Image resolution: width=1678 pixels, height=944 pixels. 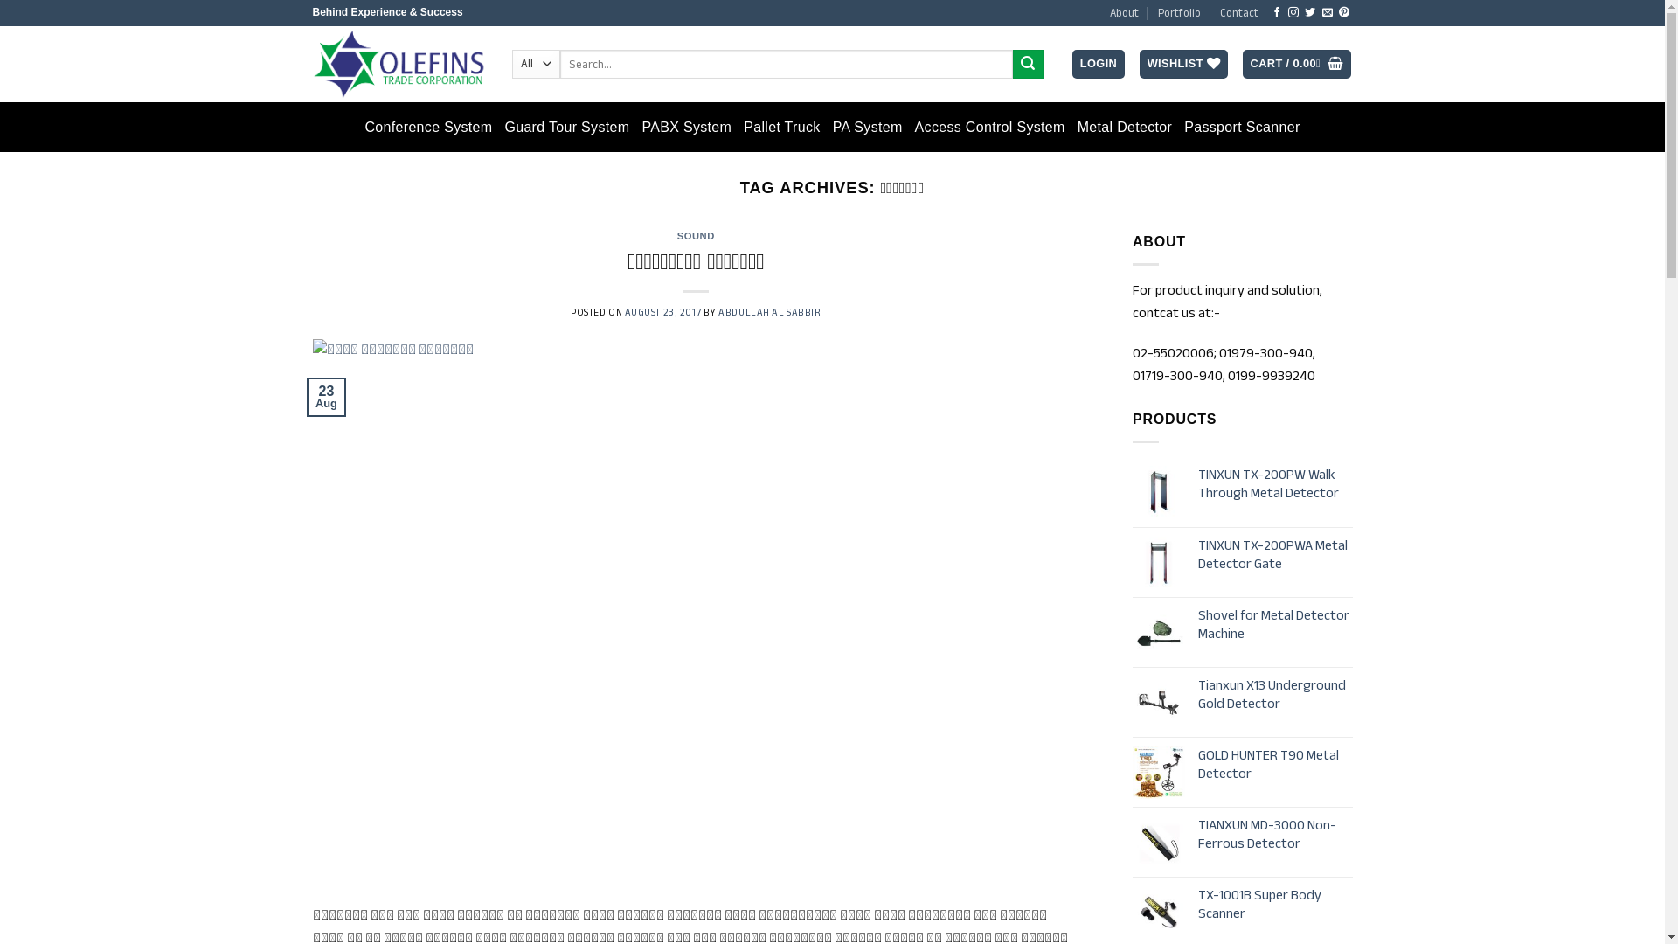 What do you see at coordinates (1183, 65) in the screenshot?
I see `WISHLIST` at bounding box center [1183, 65].